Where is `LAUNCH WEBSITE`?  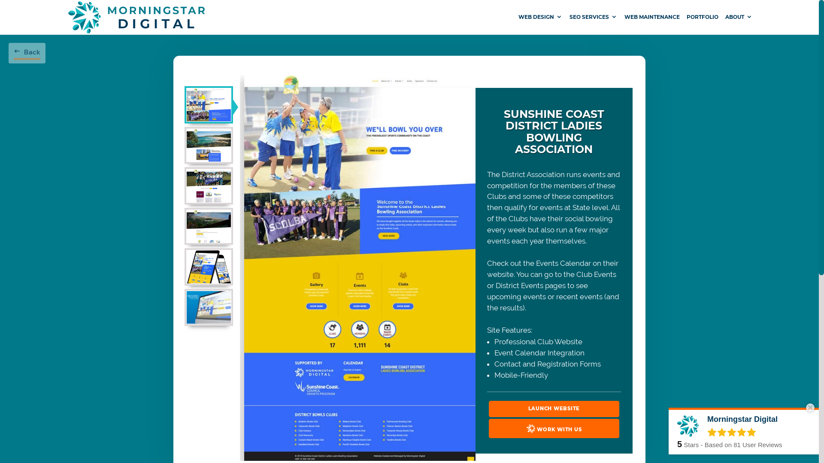 LAUNCH WEBSITE is located at coordinates (554, 409).